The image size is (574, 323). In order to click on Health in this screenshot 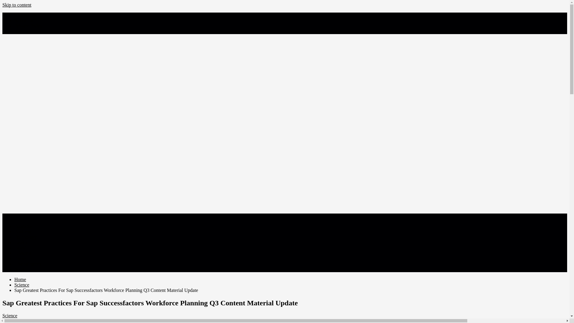, I will do `click(21, 242)`.